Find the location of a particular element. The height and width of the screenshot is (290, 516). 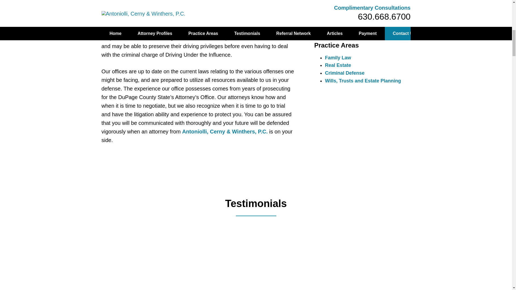

Contact Us Now is located at coordinates (359, 19).